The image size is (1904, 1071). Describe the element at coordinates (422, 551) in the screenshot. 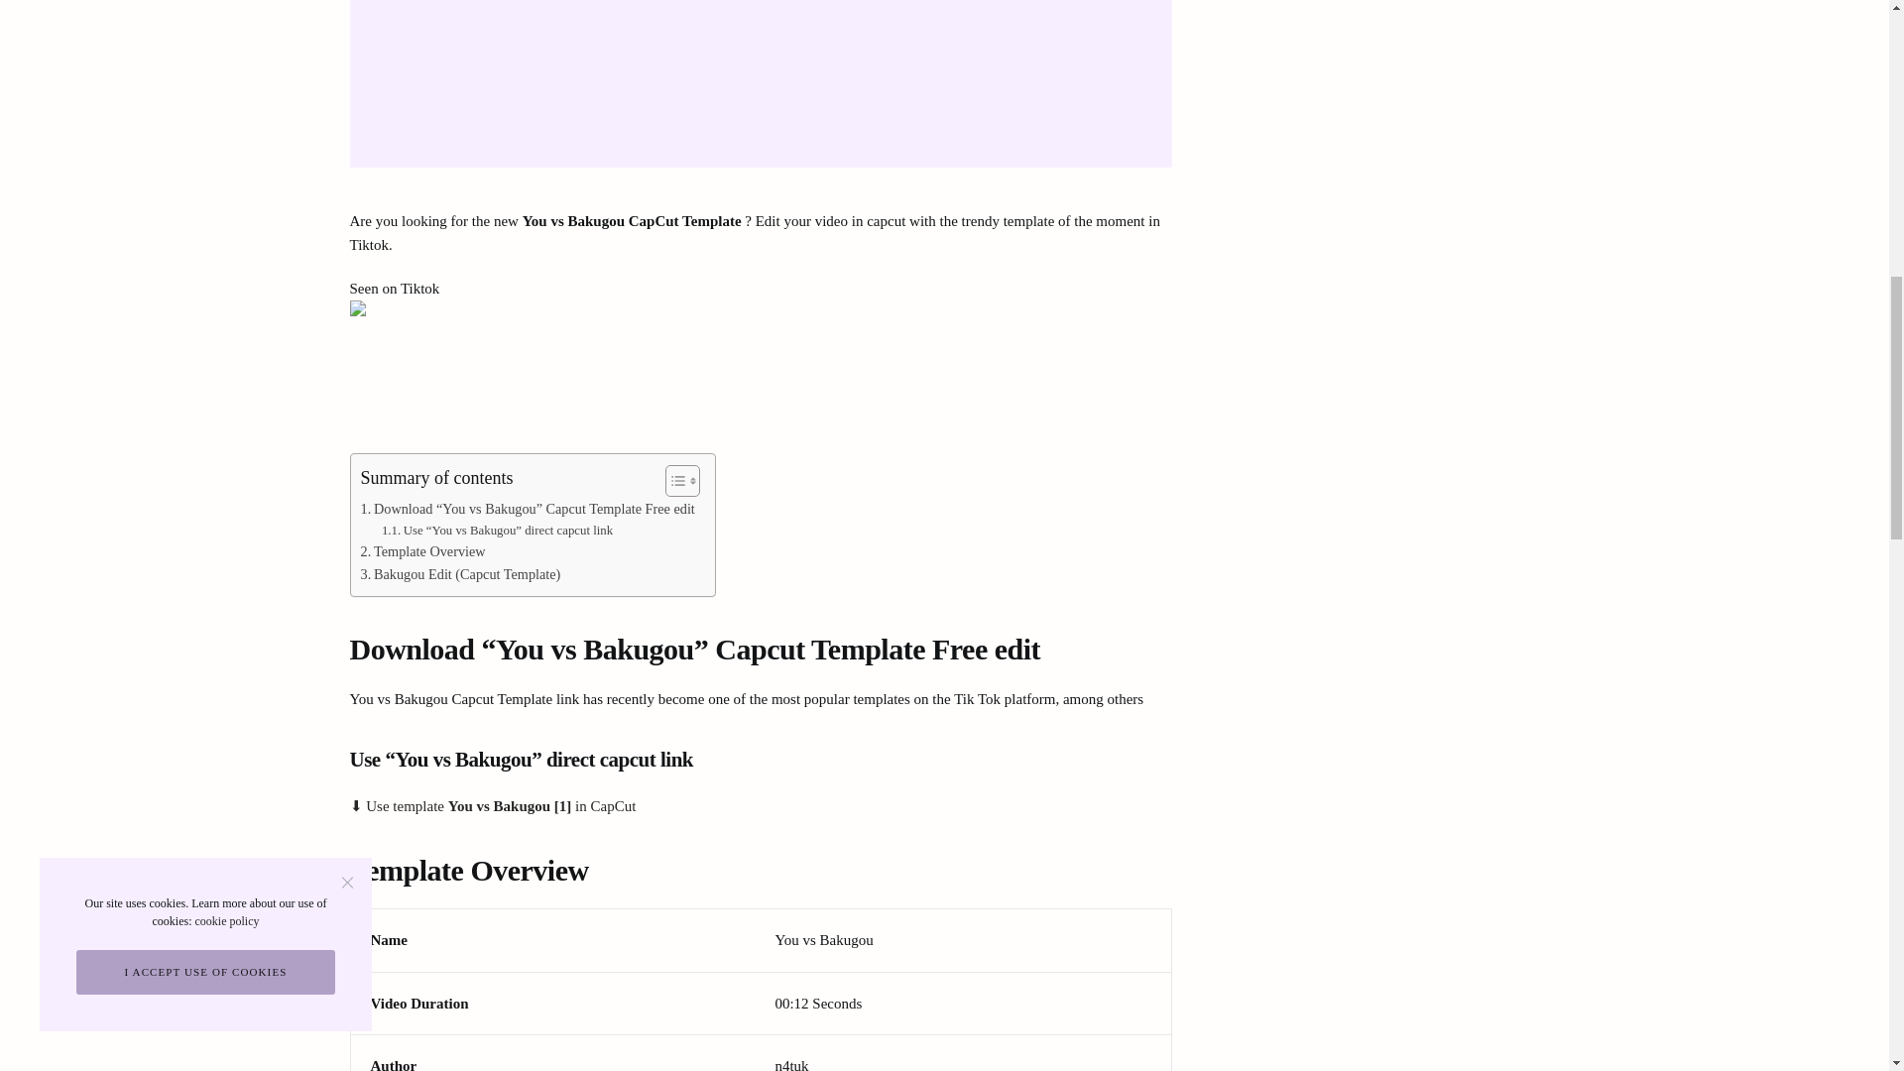

I see `Template Overview` at that location.